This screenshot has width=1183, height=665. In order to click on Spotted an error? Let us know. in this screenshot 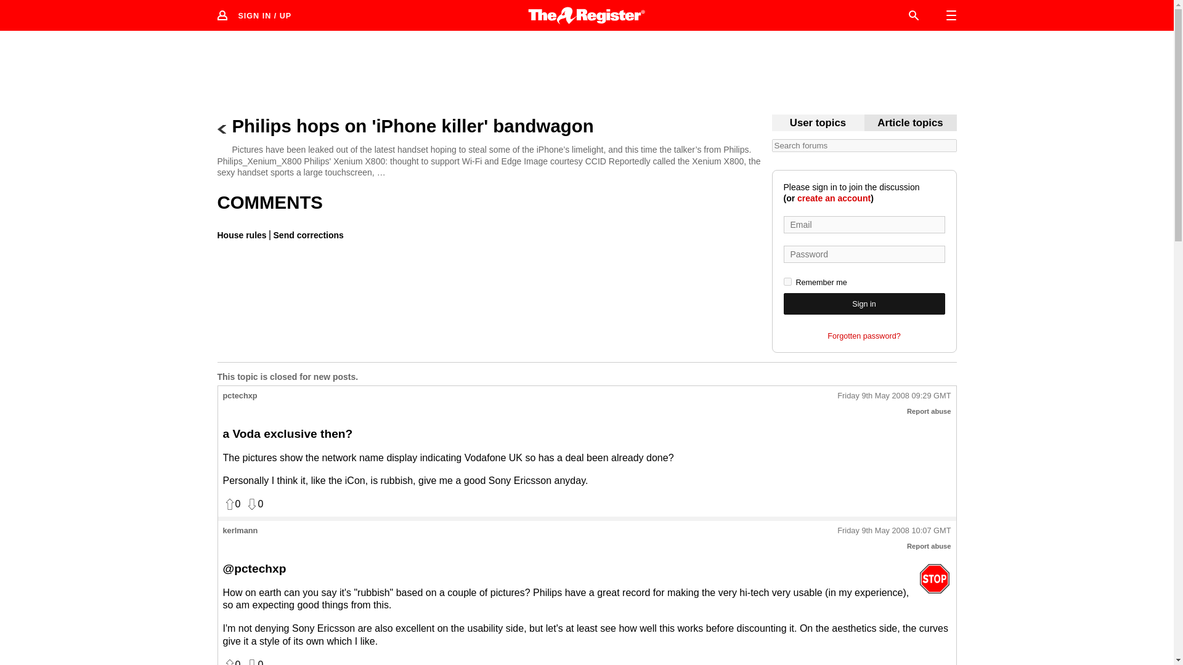, I will do `click(307, 235)`.